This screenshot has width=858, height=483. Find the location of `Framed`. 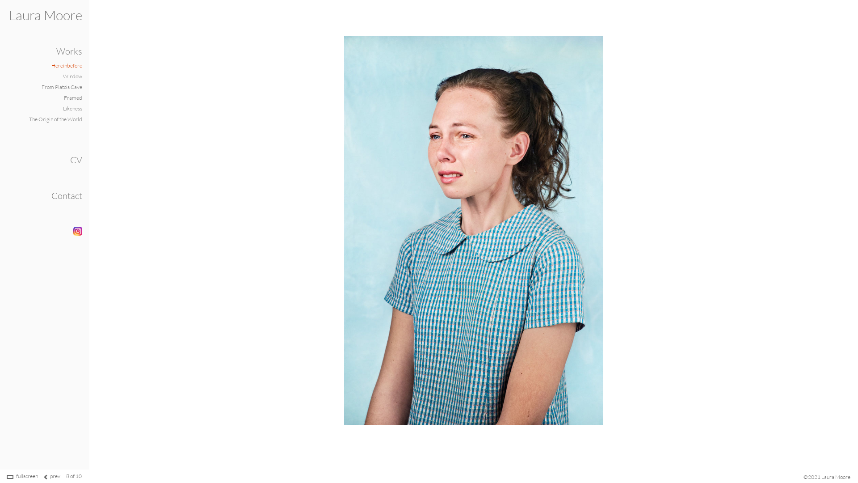

Framed is located at coordinates (73, 97).